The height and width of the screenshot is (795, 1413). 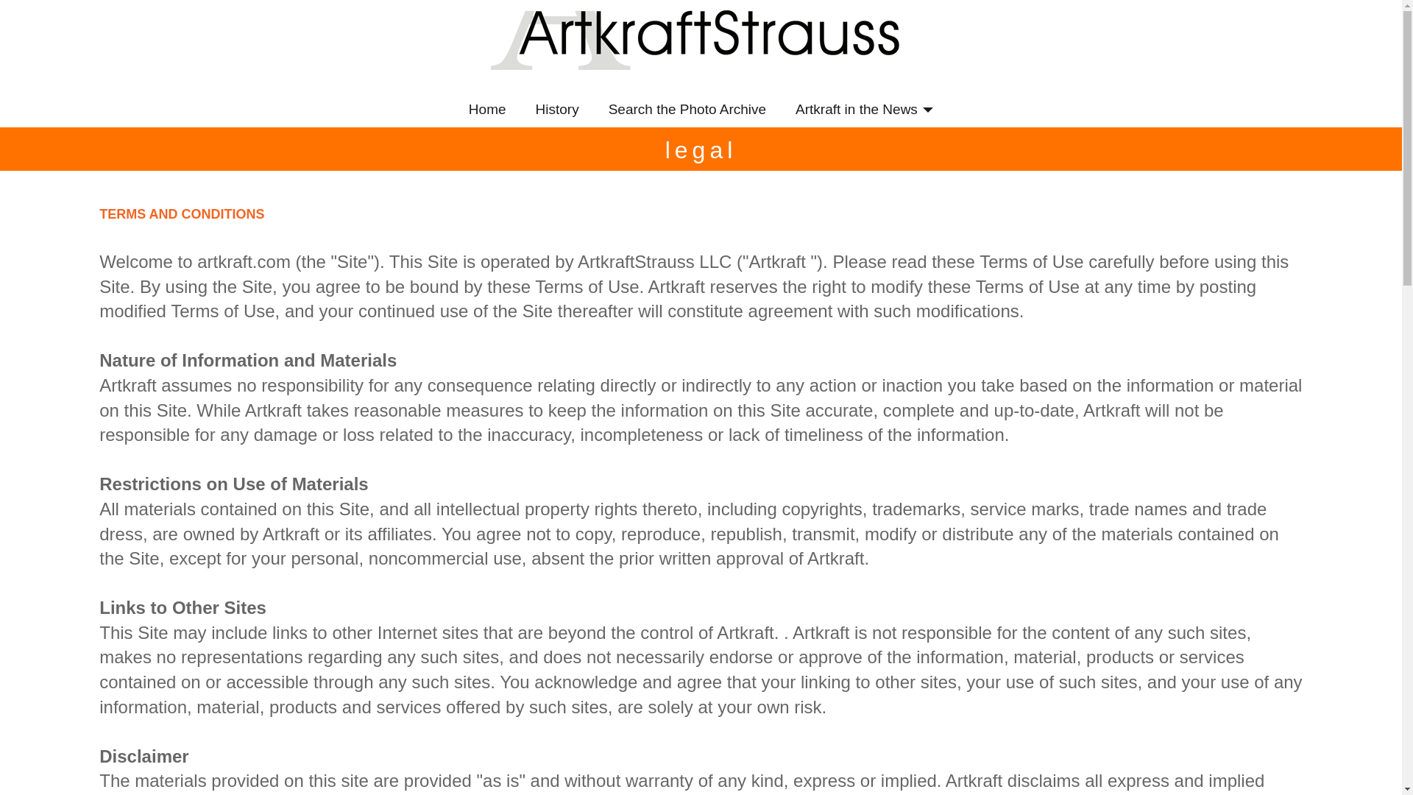 What do you see at coordinates (687, 109) in the screenshot?
I see `Search the Photo Archive` at bounding box center [687, 109].